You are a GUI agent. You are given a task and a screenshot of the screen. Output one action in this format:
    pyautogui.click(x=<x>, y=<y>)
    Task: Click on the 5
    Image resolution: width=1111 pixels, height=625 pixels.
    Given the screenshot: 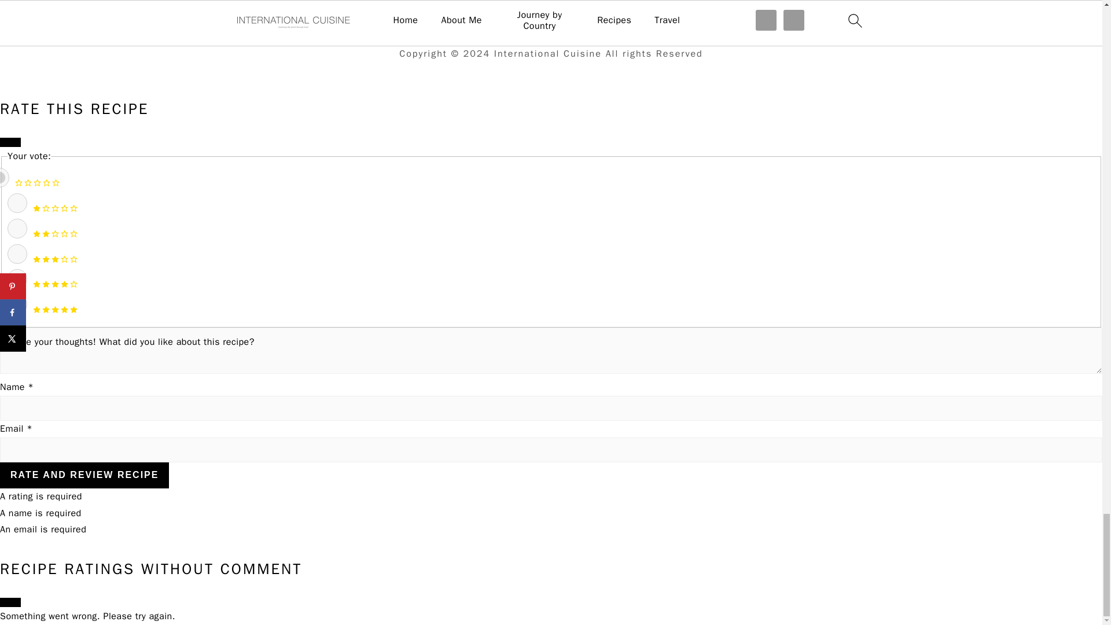 What is the action you would take?
    pyautogui.click(x=17, y=304)
    